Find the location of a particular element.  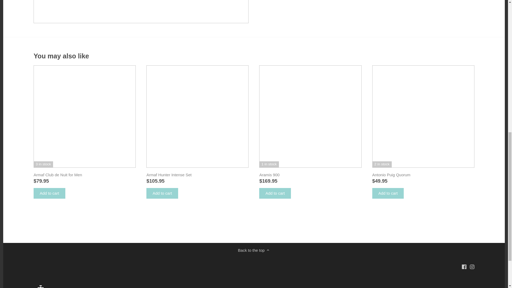

Armaf Hunter Intense Set is located at coordinates (197, 175).